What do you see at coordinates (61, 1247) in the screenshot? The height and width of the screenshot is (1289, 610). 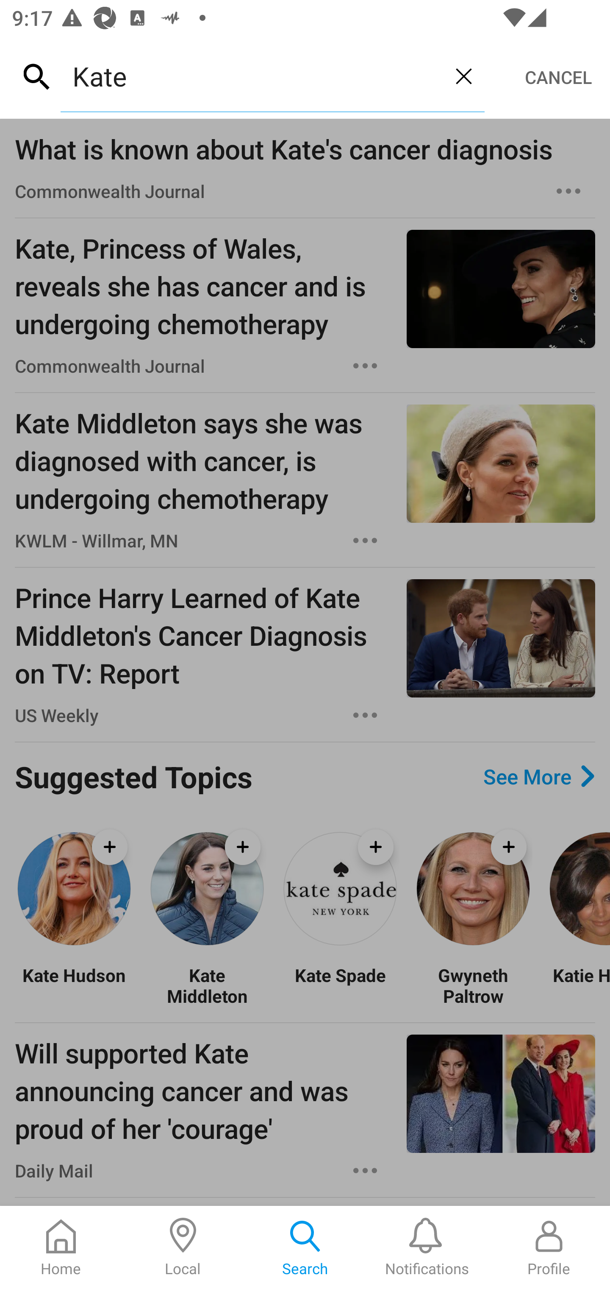 I see `Home` at bounding box center [61, 1247].